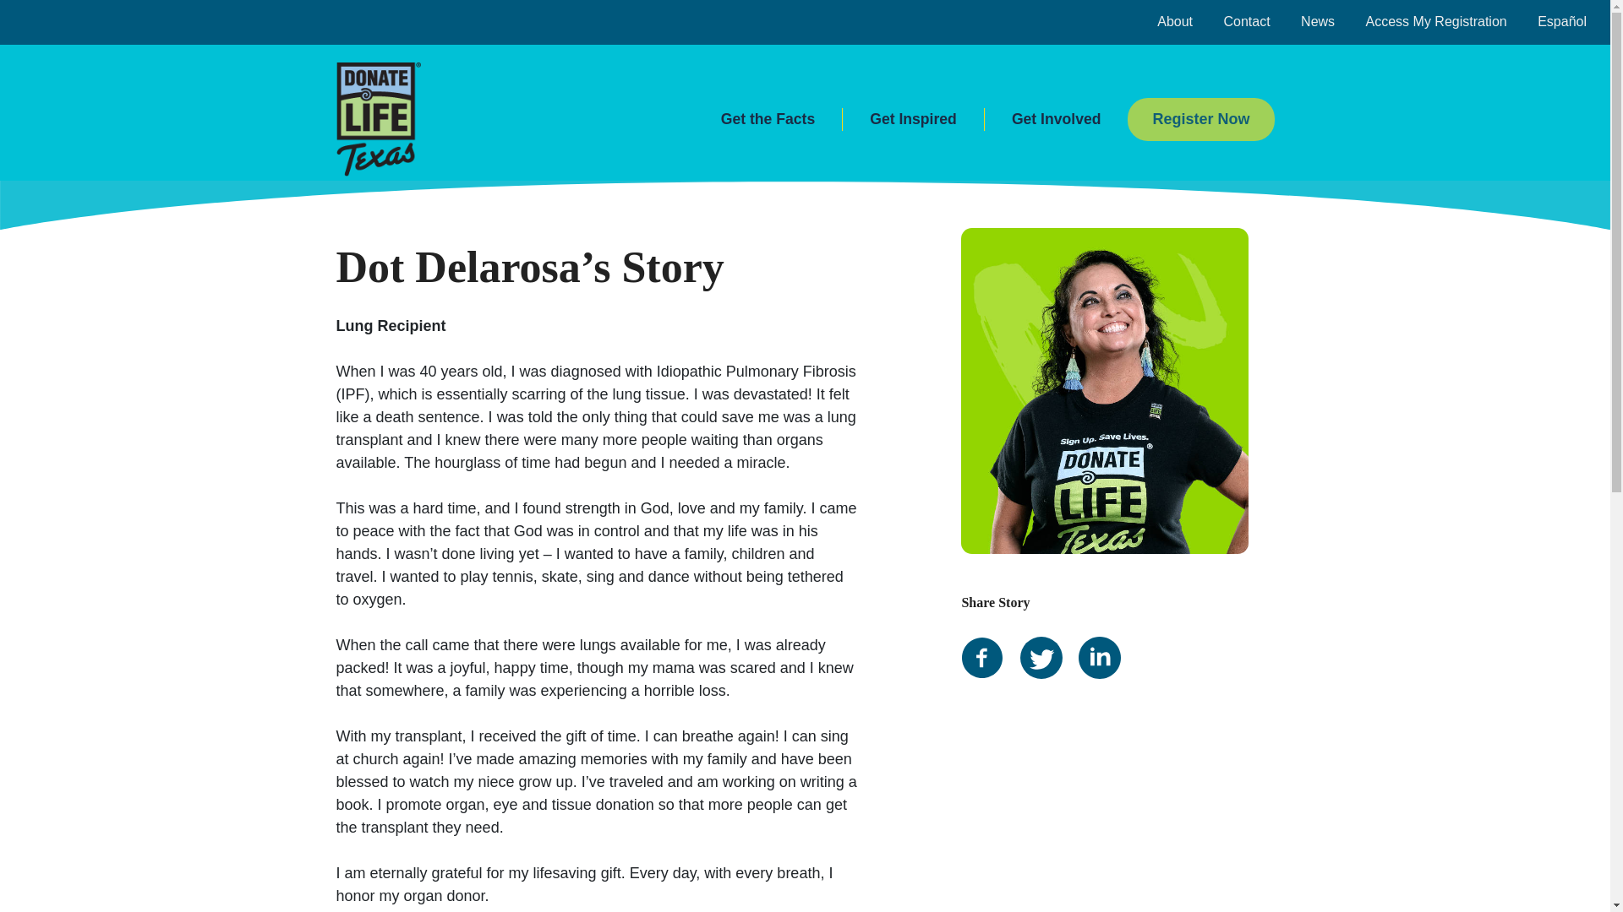  Describe the element at coordinates (1057, 120) in the screenshot. I see `Get Involved` at that location.